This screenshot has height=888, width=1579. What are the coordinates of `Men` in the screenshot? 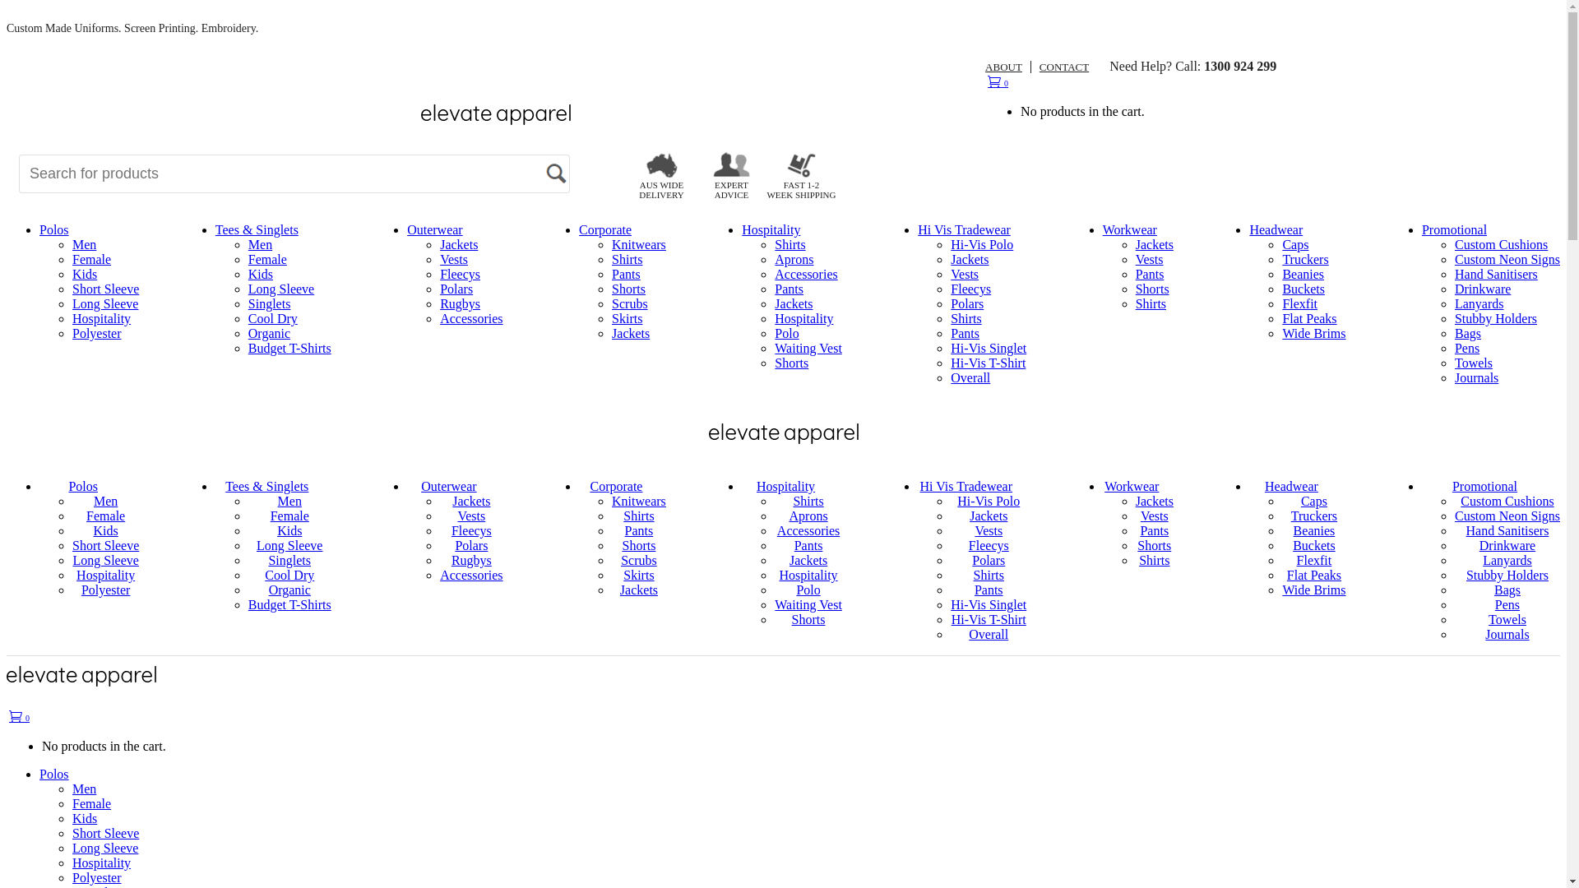 It's located at (289, 502).